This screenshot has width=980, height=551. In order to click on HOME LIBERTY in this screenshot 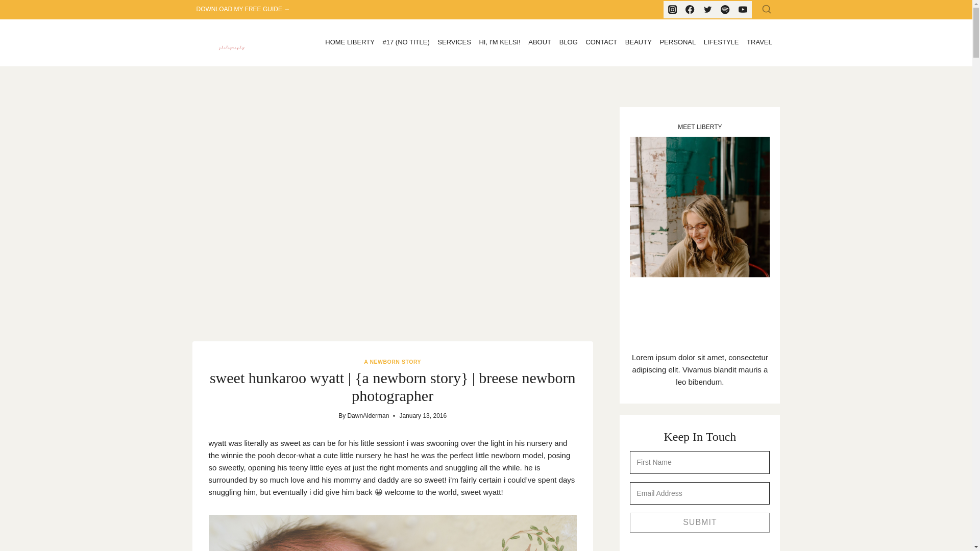, I will do `click(350, 43)`.